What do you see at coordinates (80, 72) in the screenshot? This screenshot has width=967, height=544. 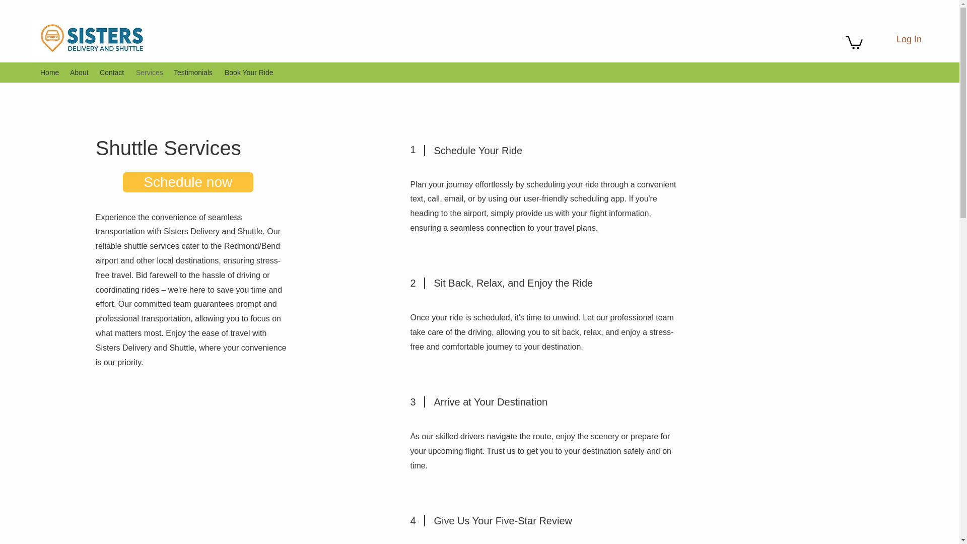 I see `About` at bounding box center [80, 72].